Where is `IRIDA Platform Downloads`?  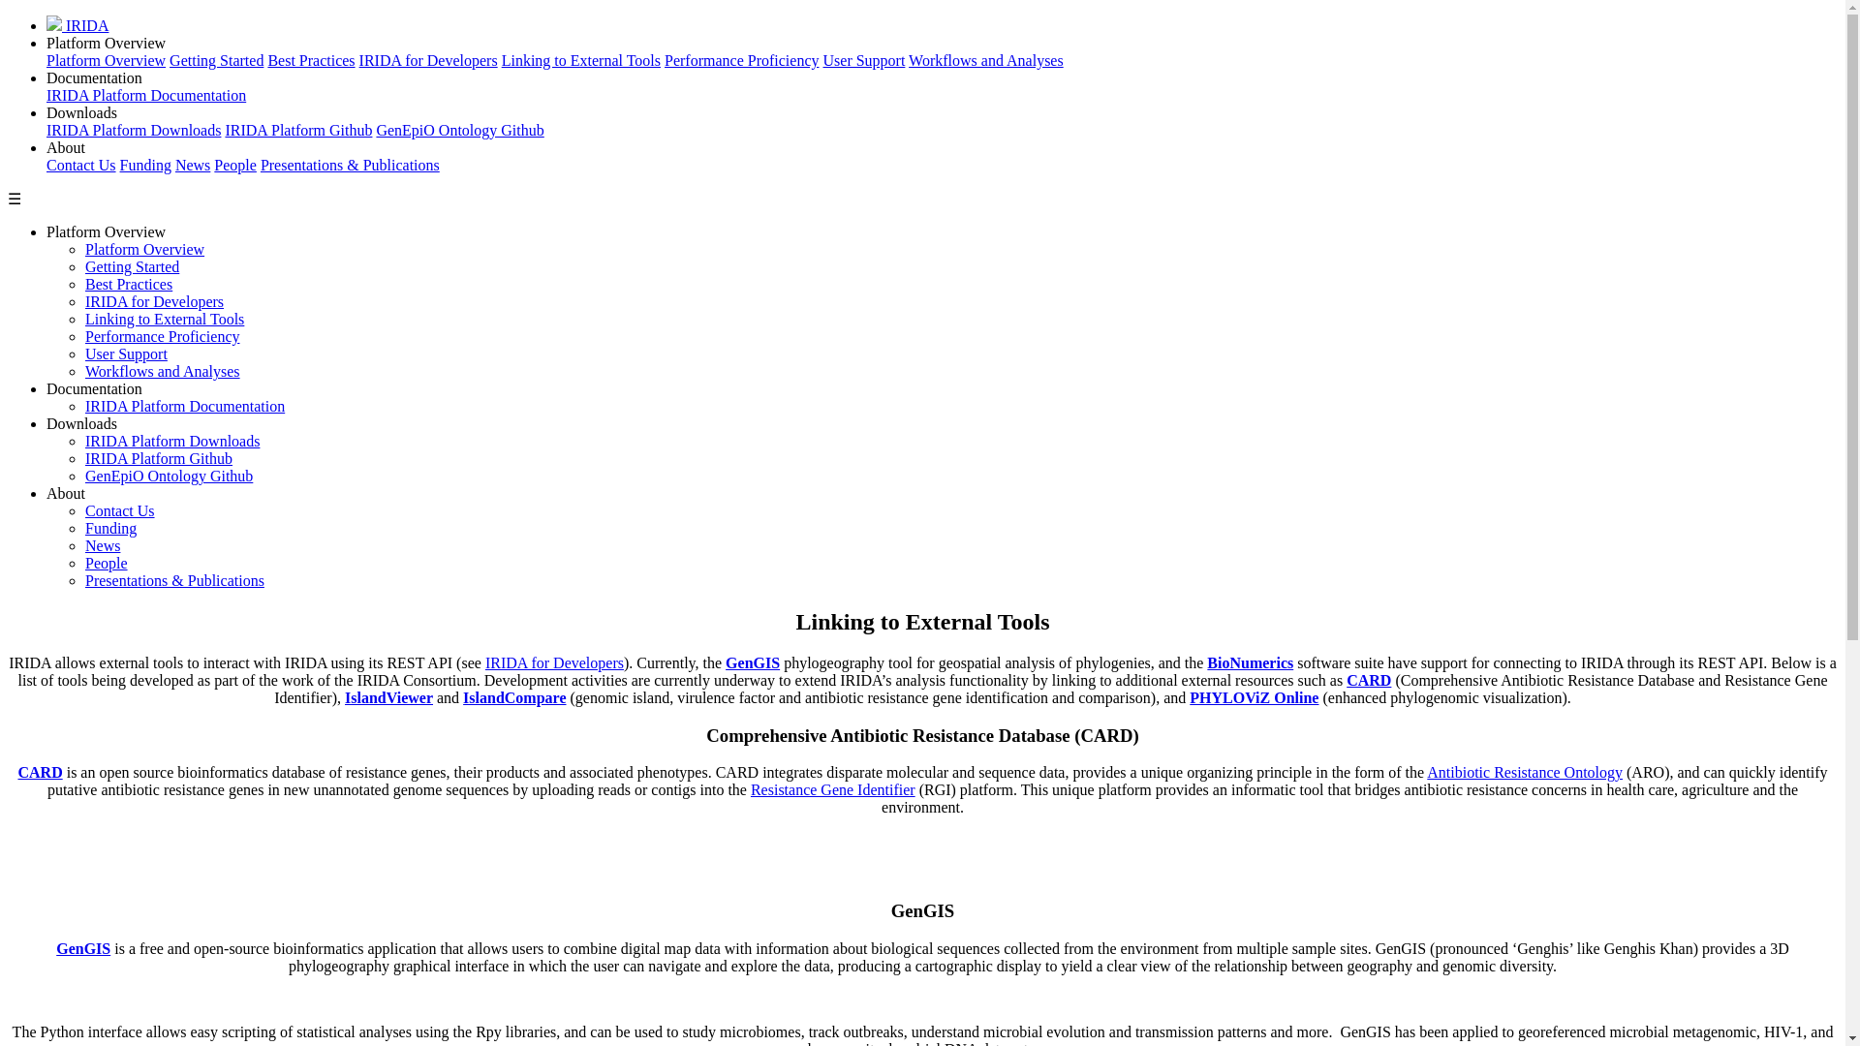 IRIDA Platform Downloads is located at coordinates (172, 442).